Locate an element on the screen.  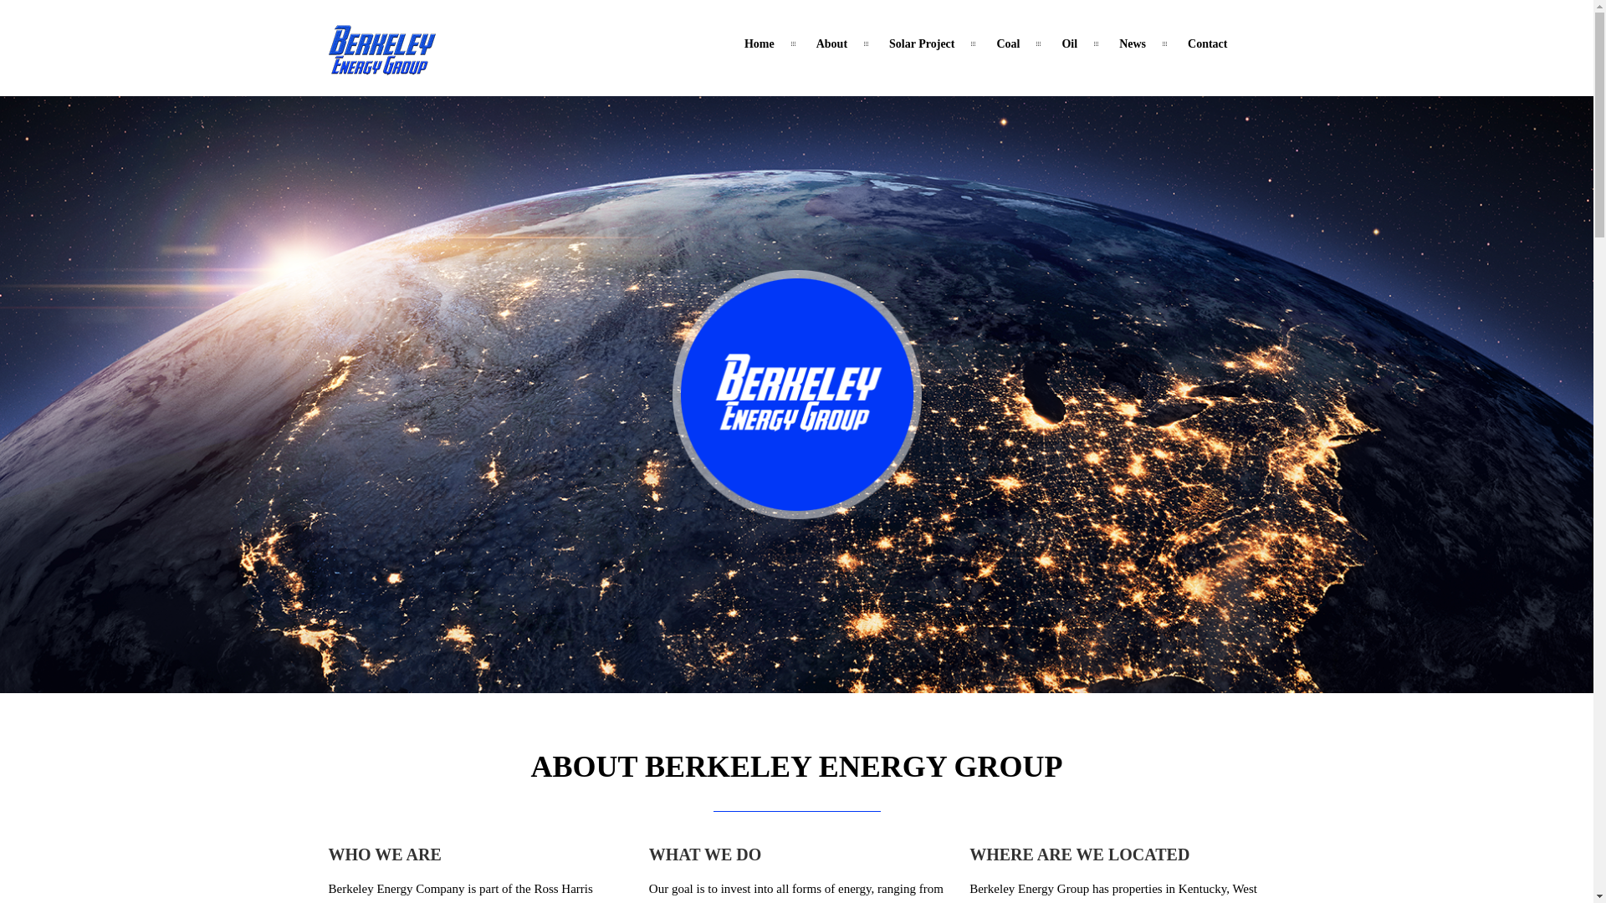
Solar Project is located at coordinates (922, 43).